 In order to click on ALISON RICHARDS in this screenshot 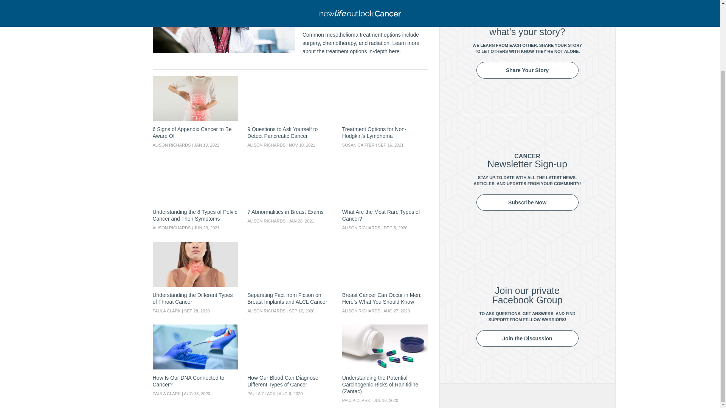, I will do `click(266, 221)`.